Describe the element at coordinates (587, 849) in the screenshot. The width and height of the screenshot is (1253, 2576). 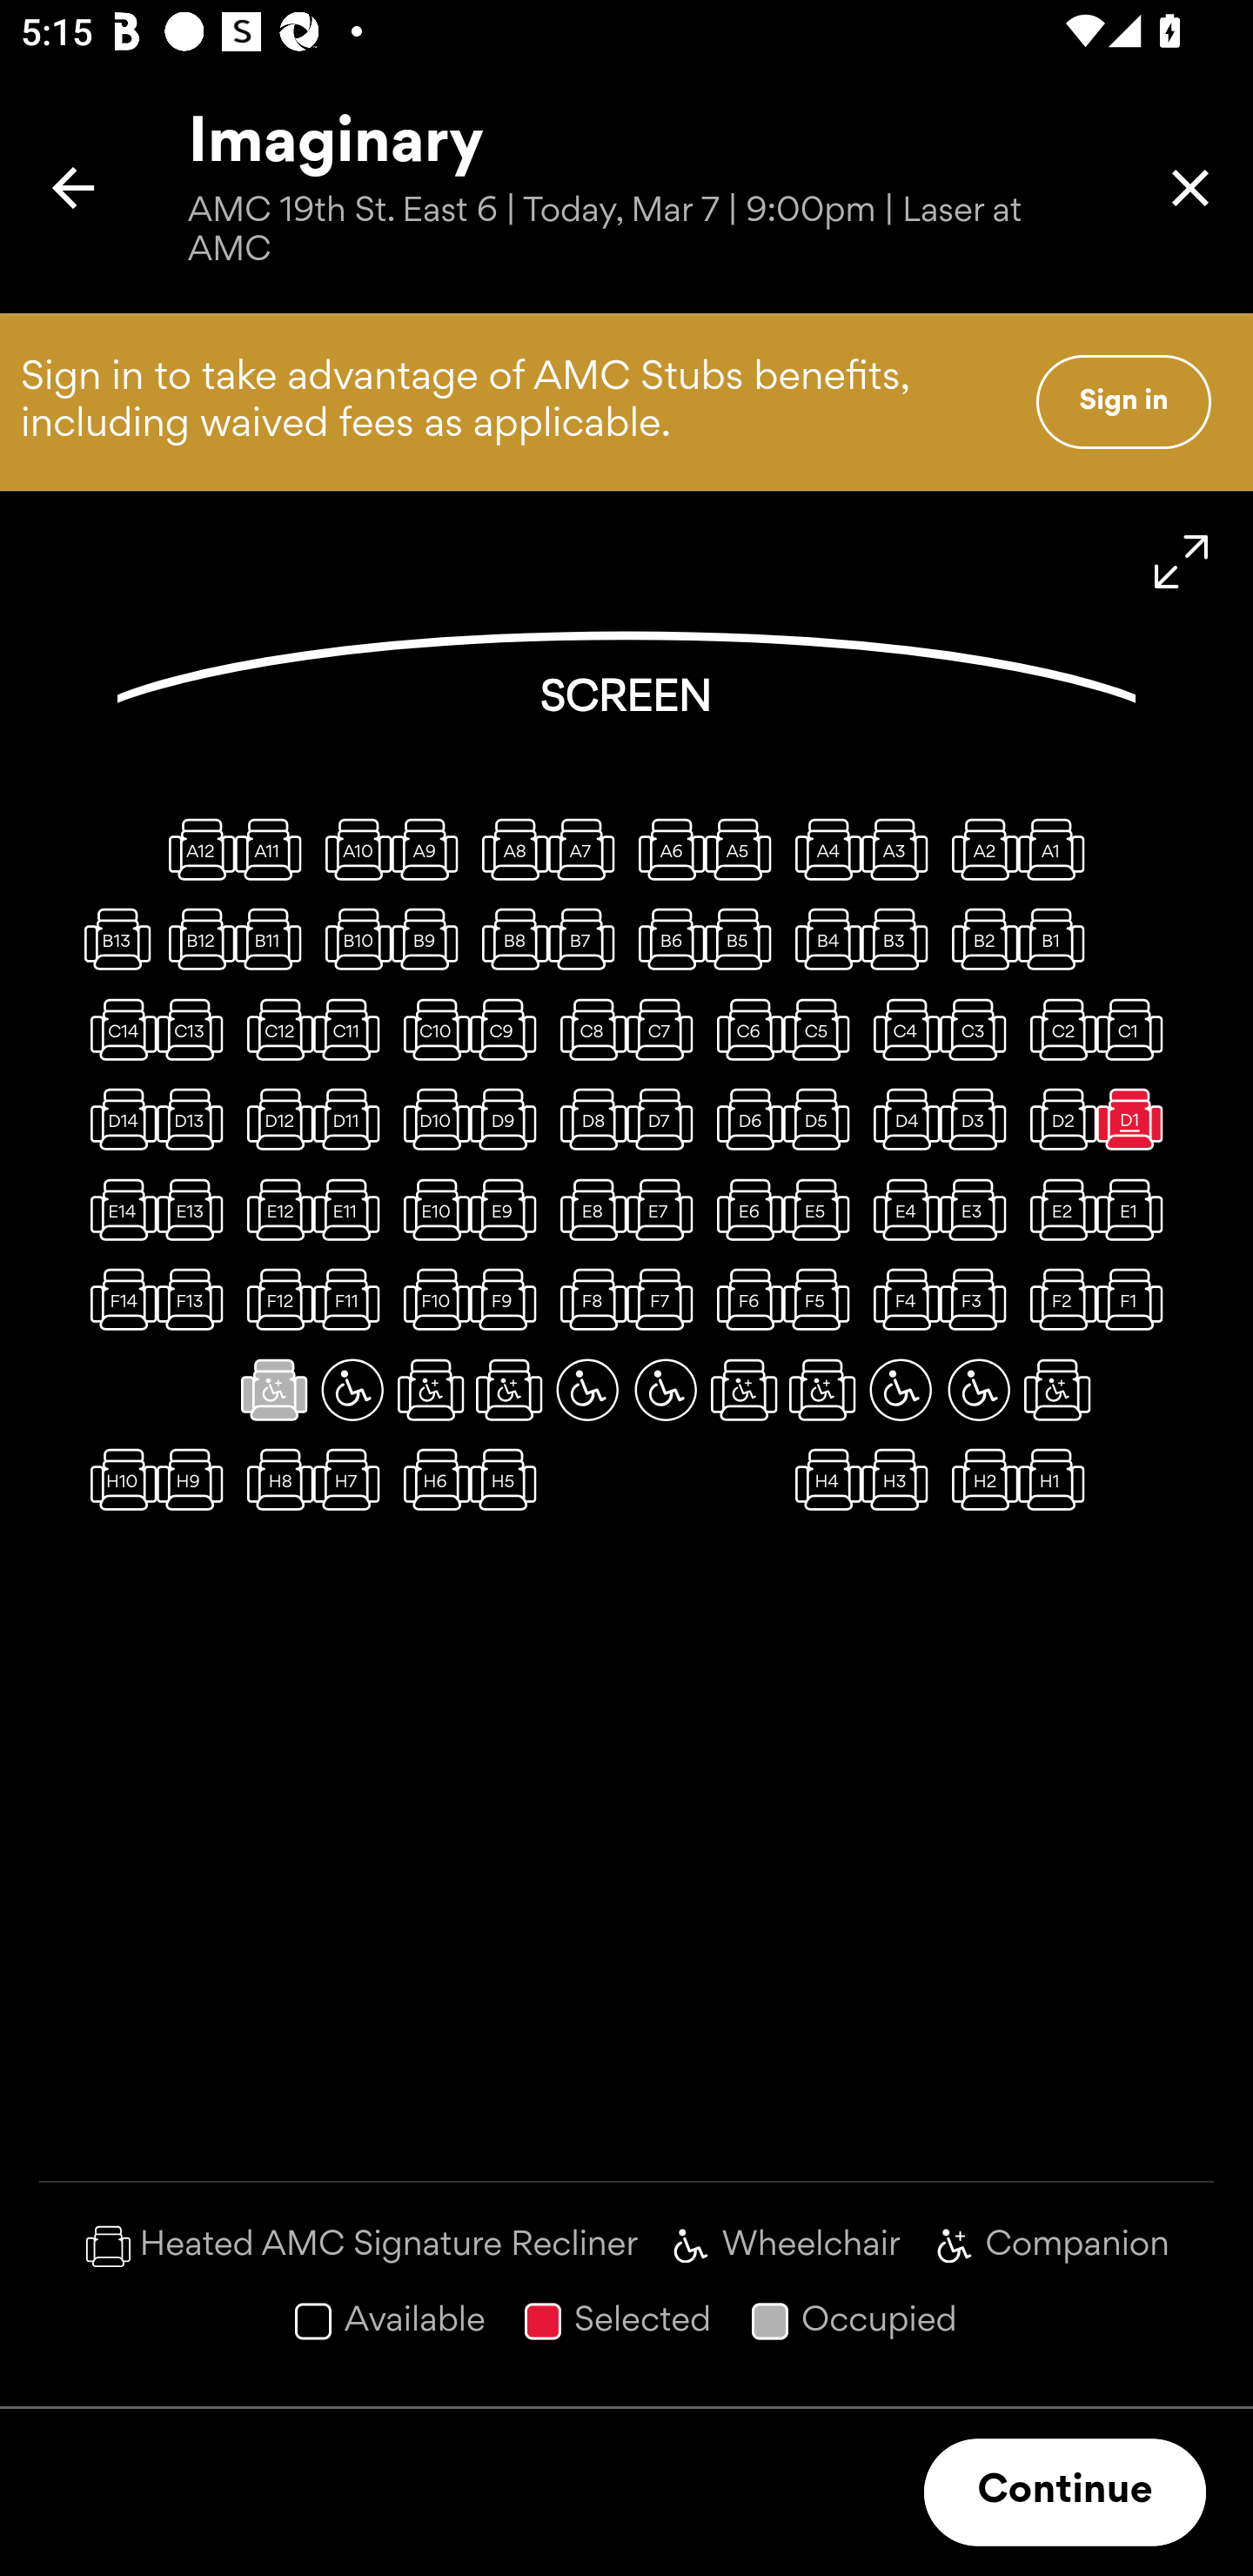
I see `A7, Regular seat, available` at that location.